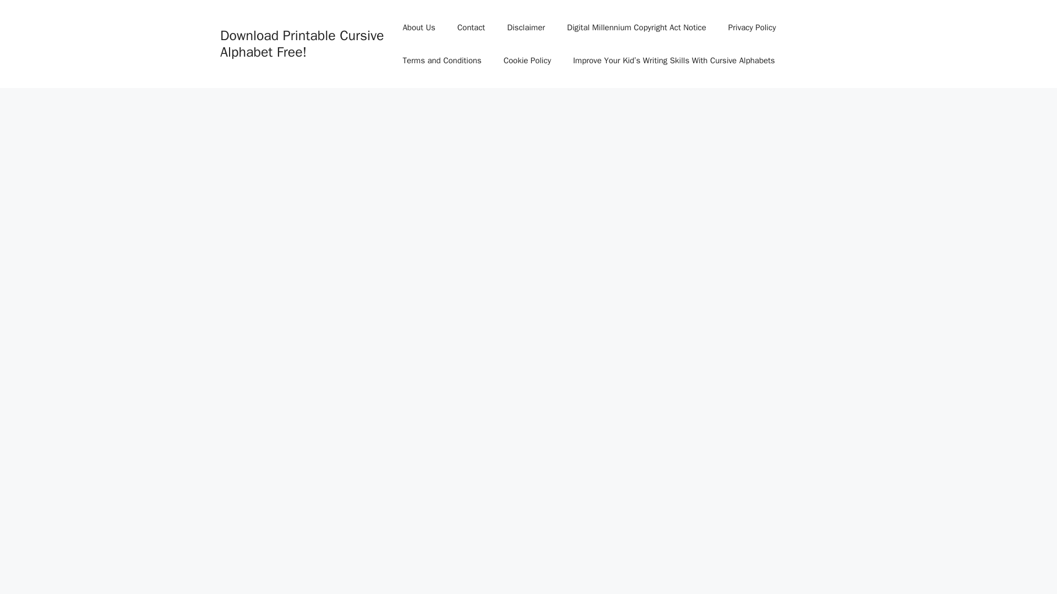  I want to click on Download Printable Cursive Alphabet Free!, so click(302, 43).